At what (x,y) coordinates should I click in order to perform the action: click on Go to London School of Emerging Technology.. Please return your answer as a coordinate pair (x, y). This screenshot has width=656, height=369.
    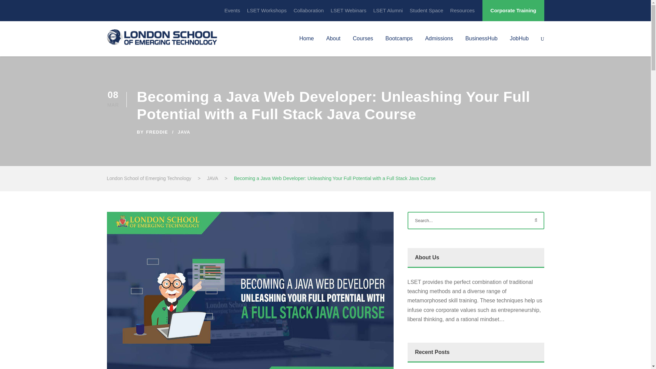
    Looking at the image, I should click on (148, 178).